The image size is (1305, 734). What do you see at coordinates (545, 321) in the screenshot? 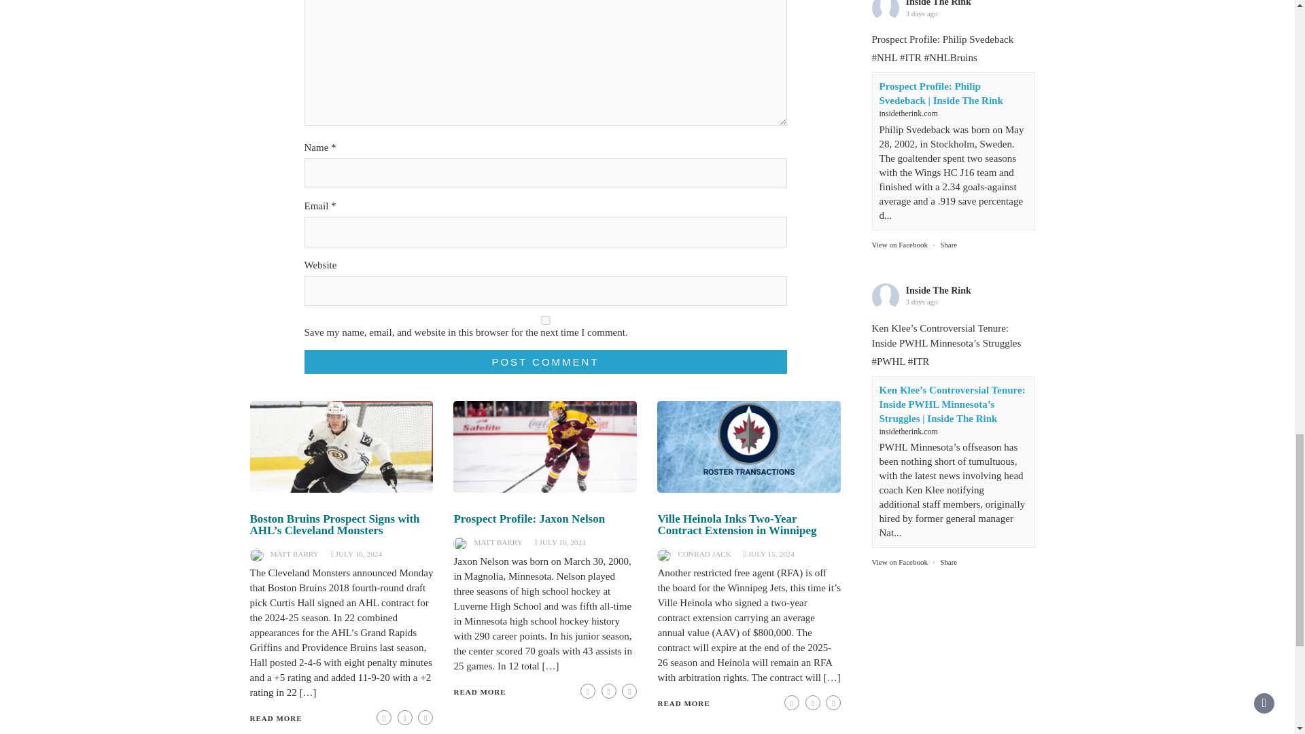
I see `yes` at bounding box center [545, 321].